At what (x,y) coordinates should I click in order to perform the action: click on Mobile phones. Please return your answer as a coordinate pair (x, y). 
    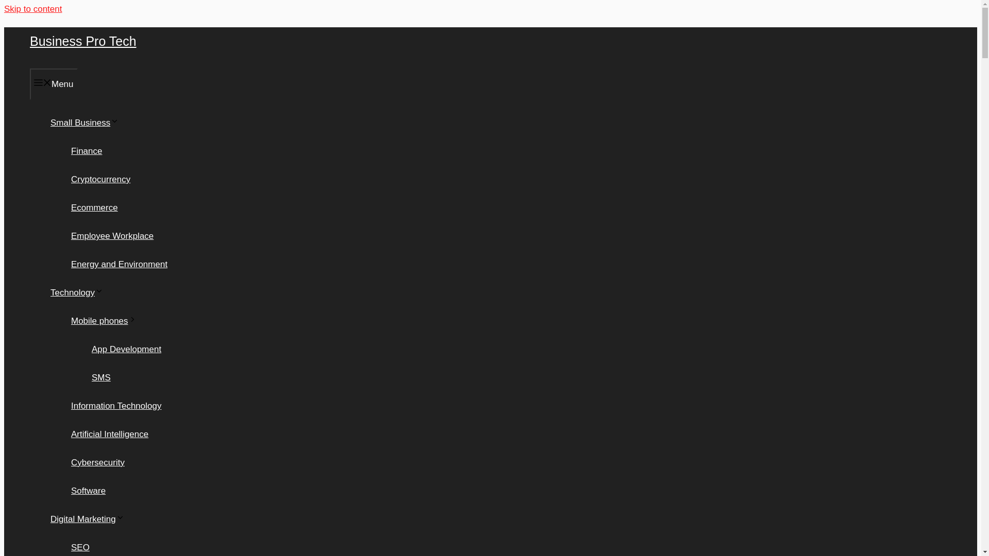
    Looking at the image, I should click on (104, 321).